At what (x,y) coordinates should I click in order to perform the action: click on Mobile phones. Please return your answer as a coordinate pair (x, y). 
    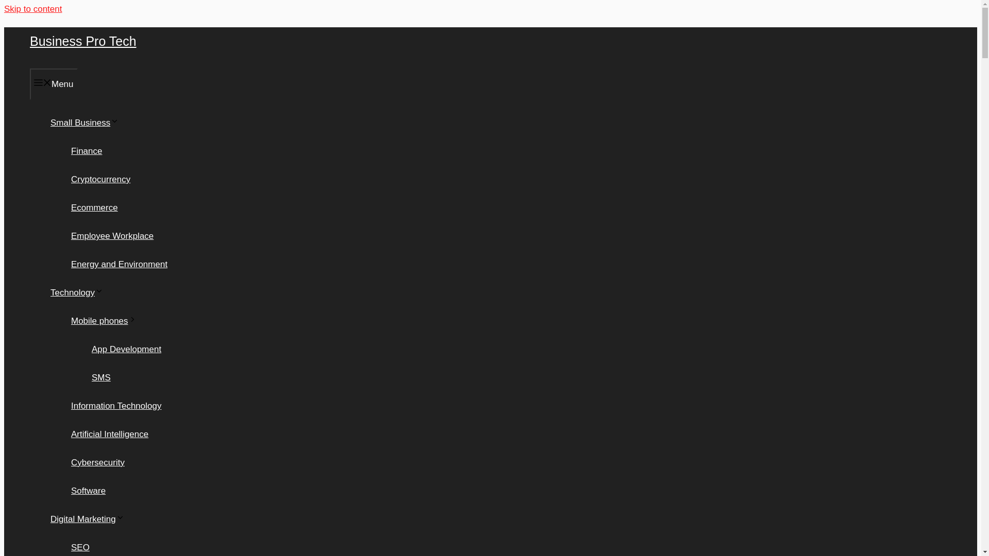
    Looking at the image, I should click on (104, 321).